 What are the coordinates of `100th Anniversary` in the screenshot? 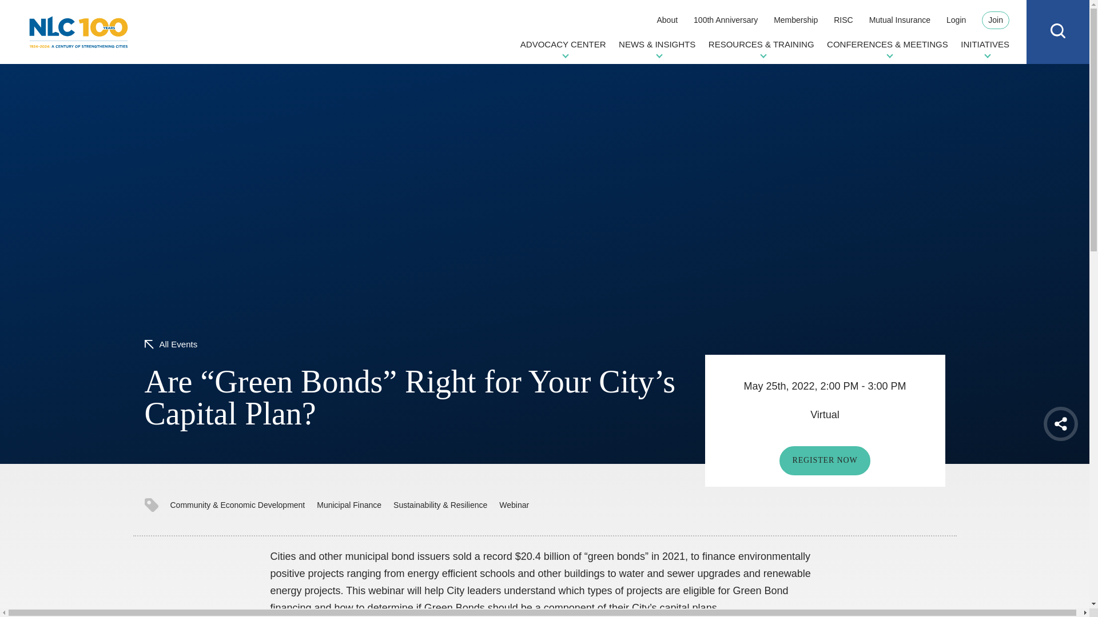 It's located at (725, 19).